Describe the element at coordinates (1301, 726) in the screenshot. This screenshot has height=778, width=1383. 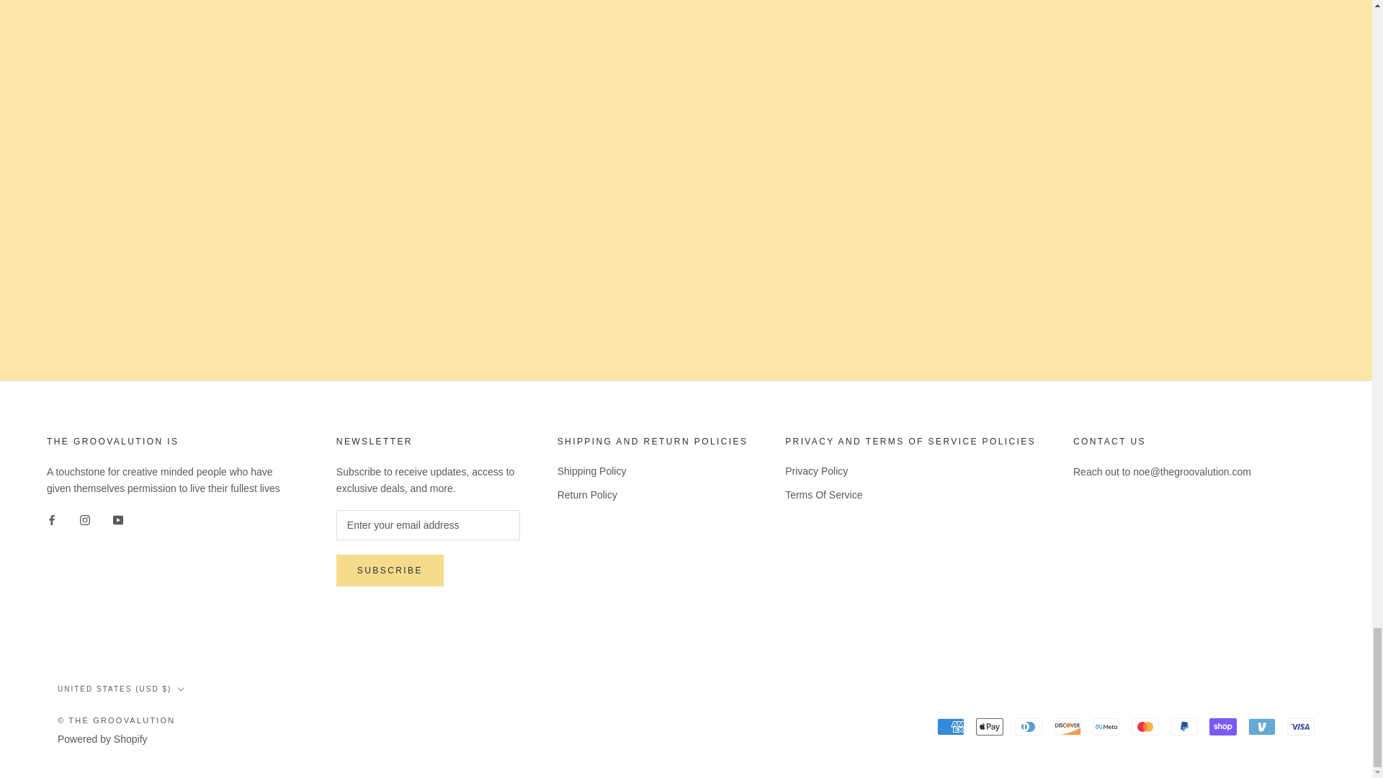
I see `Visa` at that location.